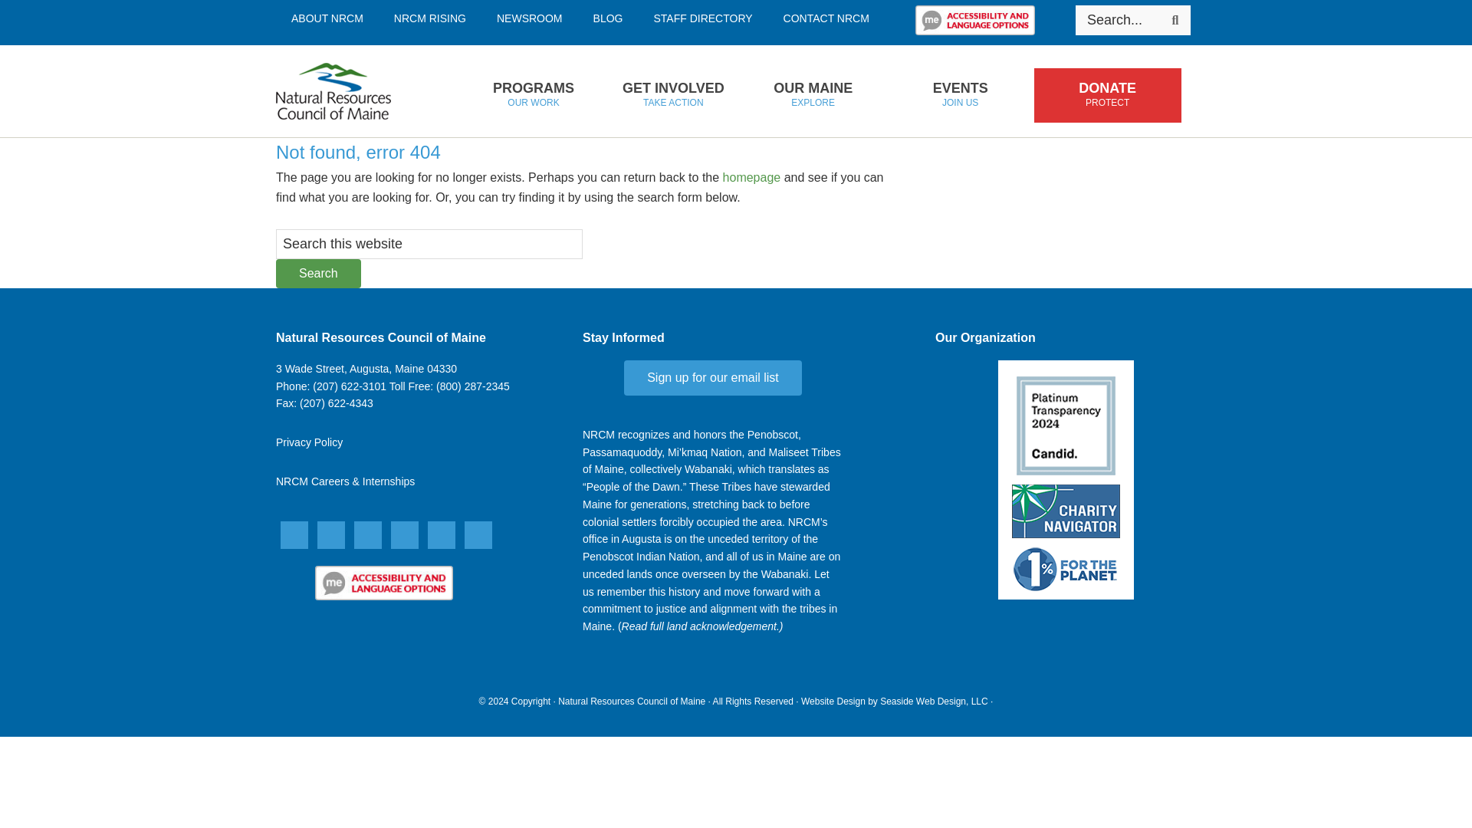 Image resolution: width=1472 pixels, height=828 pixels. I want to click on NRCM RISING, so click(429, 18).